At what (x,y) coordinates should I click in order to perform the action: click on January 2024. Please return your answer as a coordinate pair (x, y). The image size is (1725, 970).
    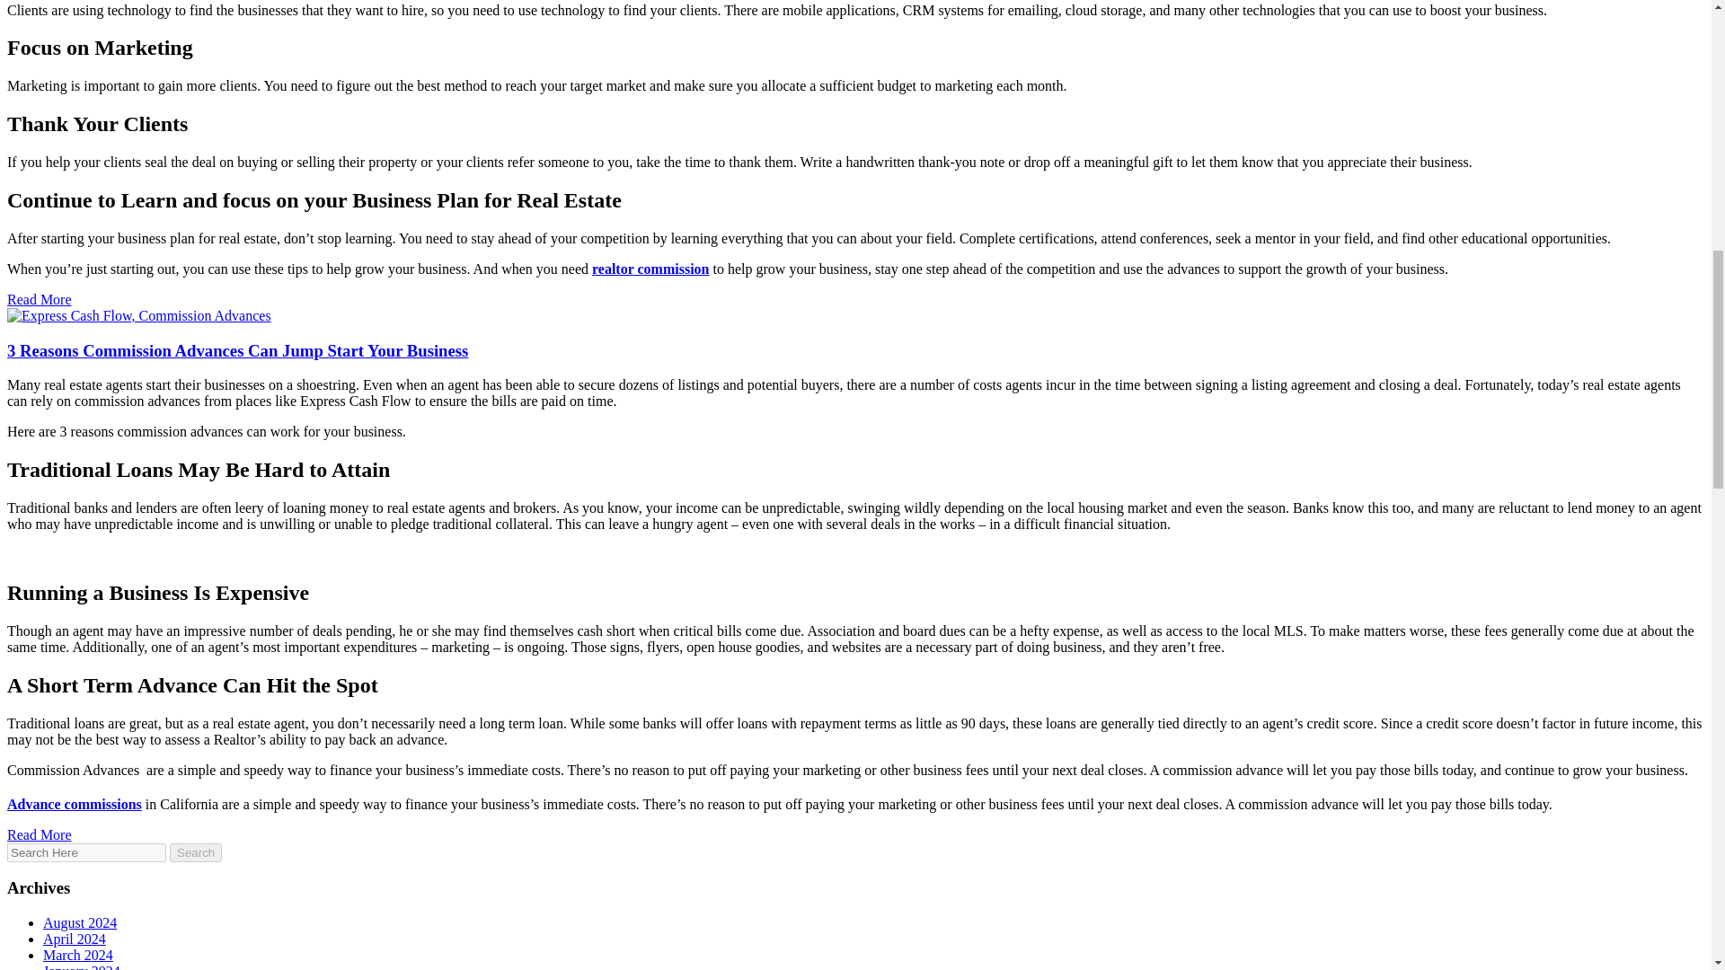
    Looking at the image, I should click on (82, 966).